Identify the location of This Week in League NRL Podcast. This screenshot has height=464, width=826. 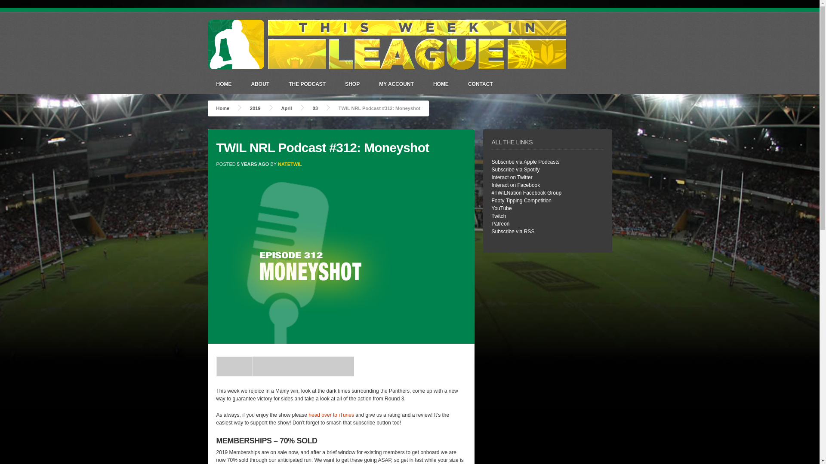
(222, 108).